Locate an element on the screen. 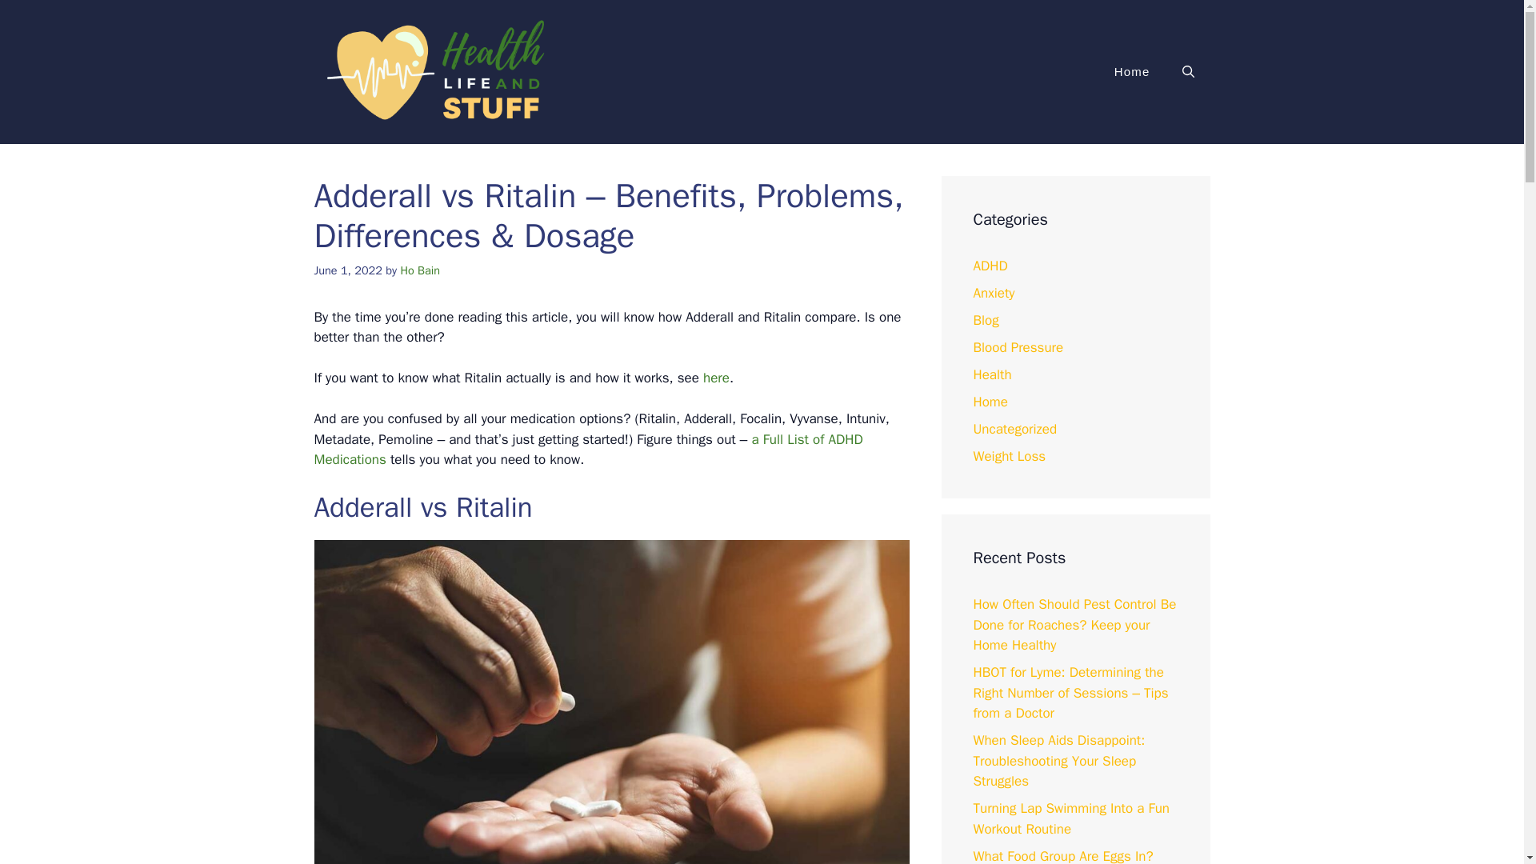  Home is located at coordinates (1131, 72).